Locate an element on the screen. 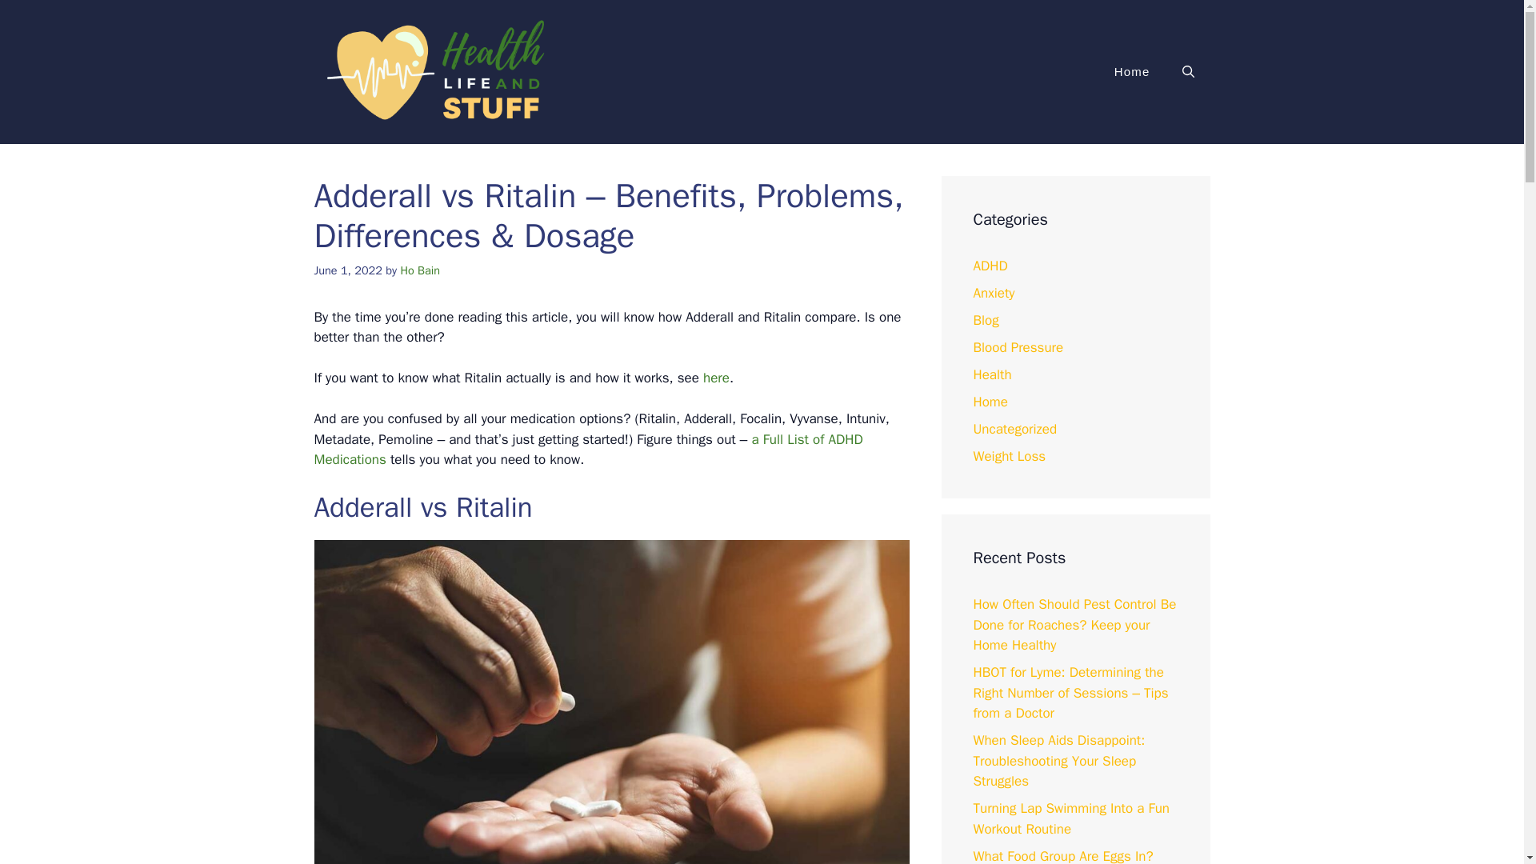  Home is located at coordinates (1131, 72).